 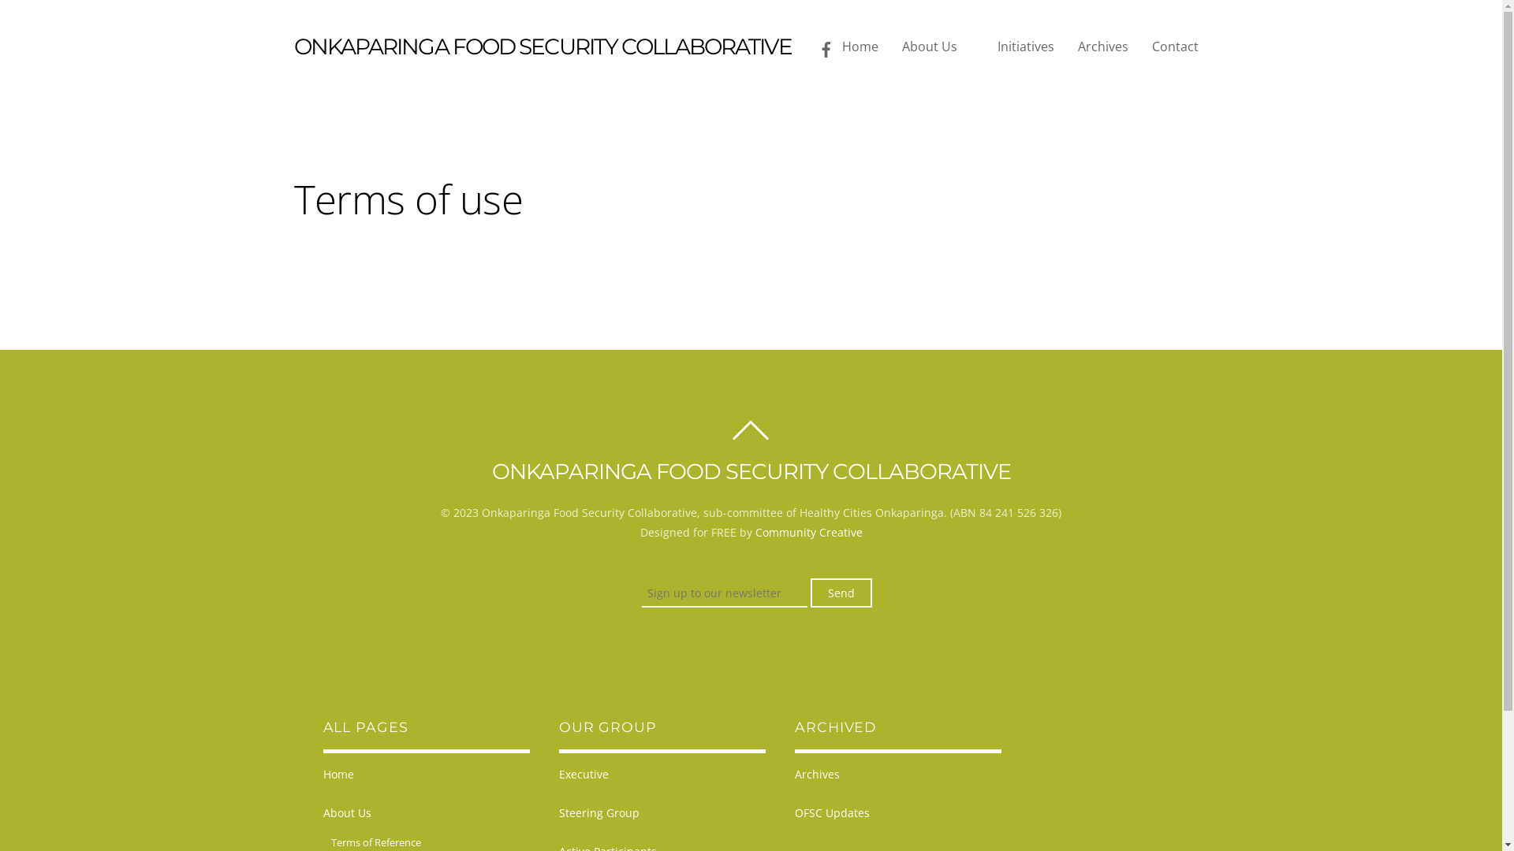 What do you see at coordinates (938, 52) in the screenshot?
I see `About Us` at bounding box center [938, 52].